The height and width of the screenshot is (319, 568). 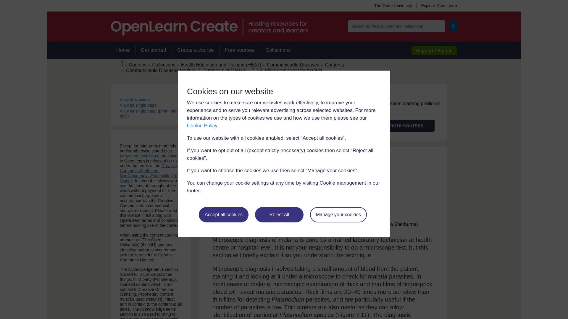 What do you see at coordinates (202, 126) in the screenshot?
I see `Cookie Policy` at bounding box center [202, 126].